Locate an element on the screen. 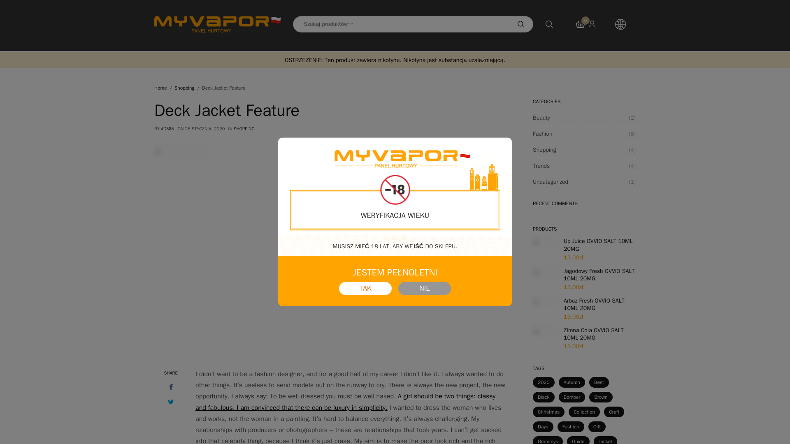 This screenshot has width=790, height=444. Wpisy od admin is located at coordinates (168, 128).